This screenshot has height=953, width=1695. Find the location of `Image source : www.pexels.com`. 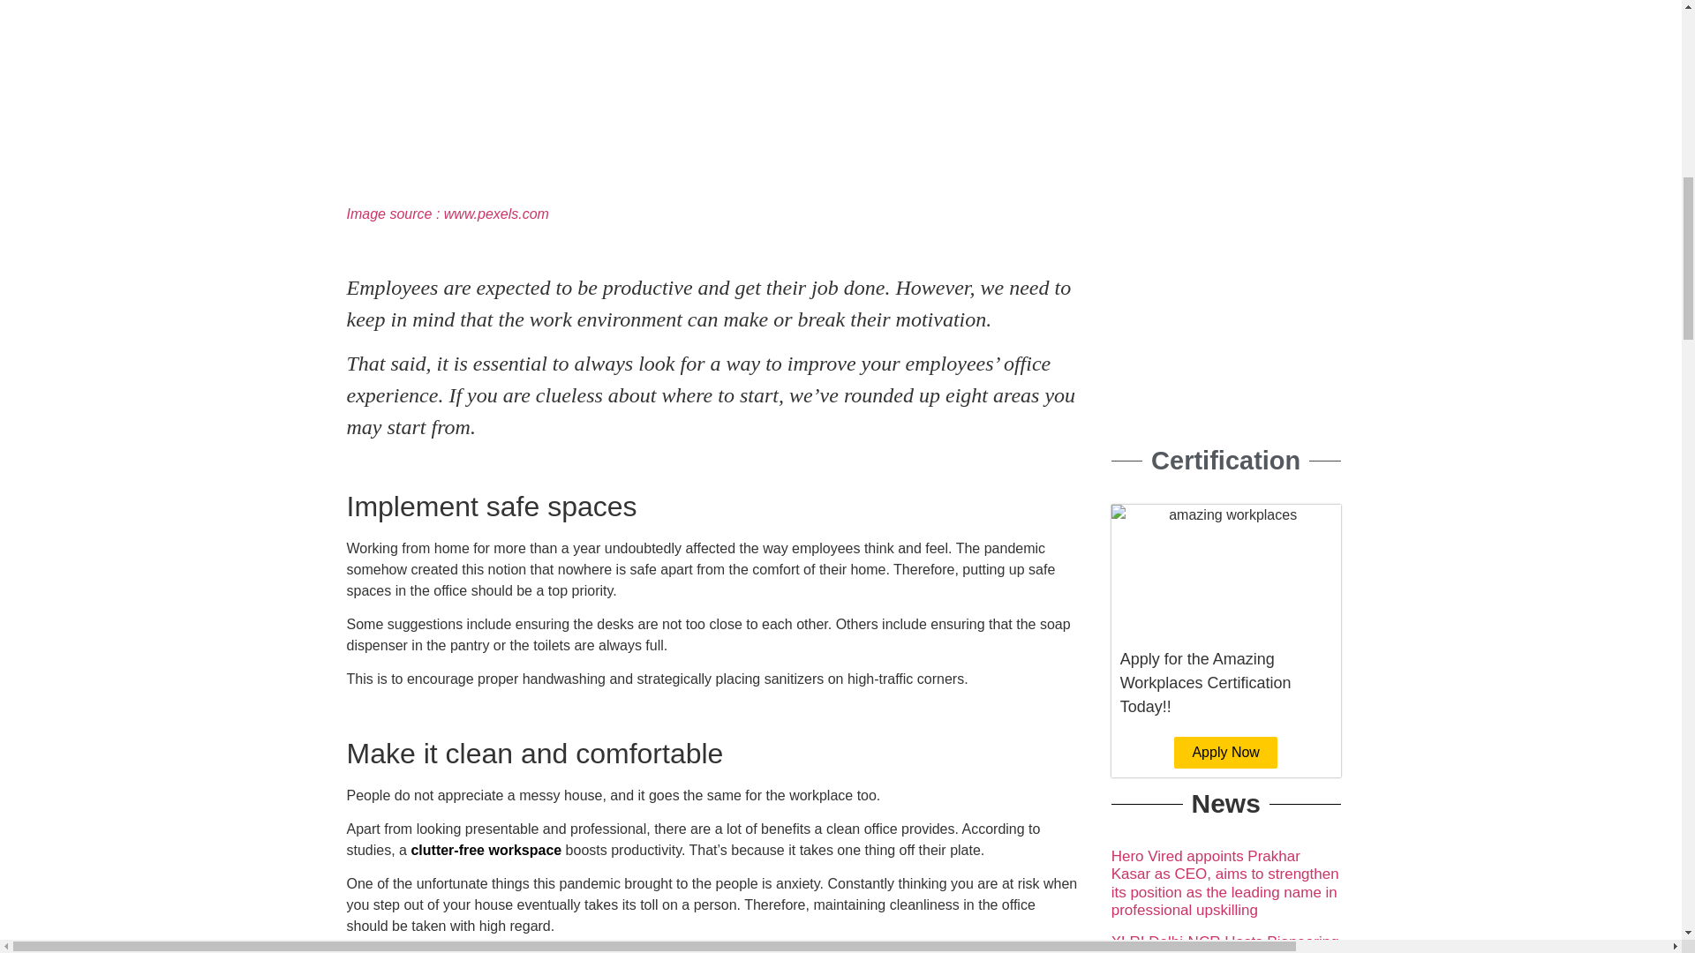

Image source : www.pexels.com is located at coordinates (447, 214).